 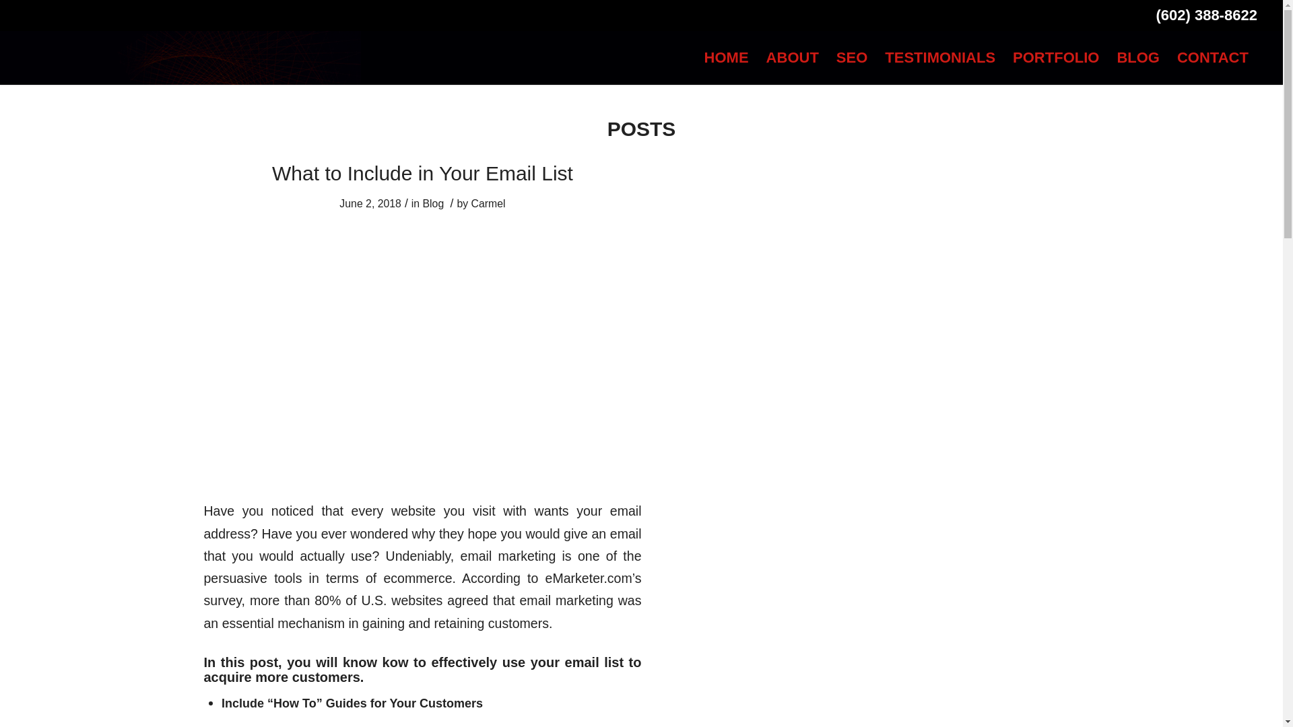 What do you see at coordinates (940, 58) in the screenshot?
I see `TESTIMONIALS` at bounding box center [940, 58].